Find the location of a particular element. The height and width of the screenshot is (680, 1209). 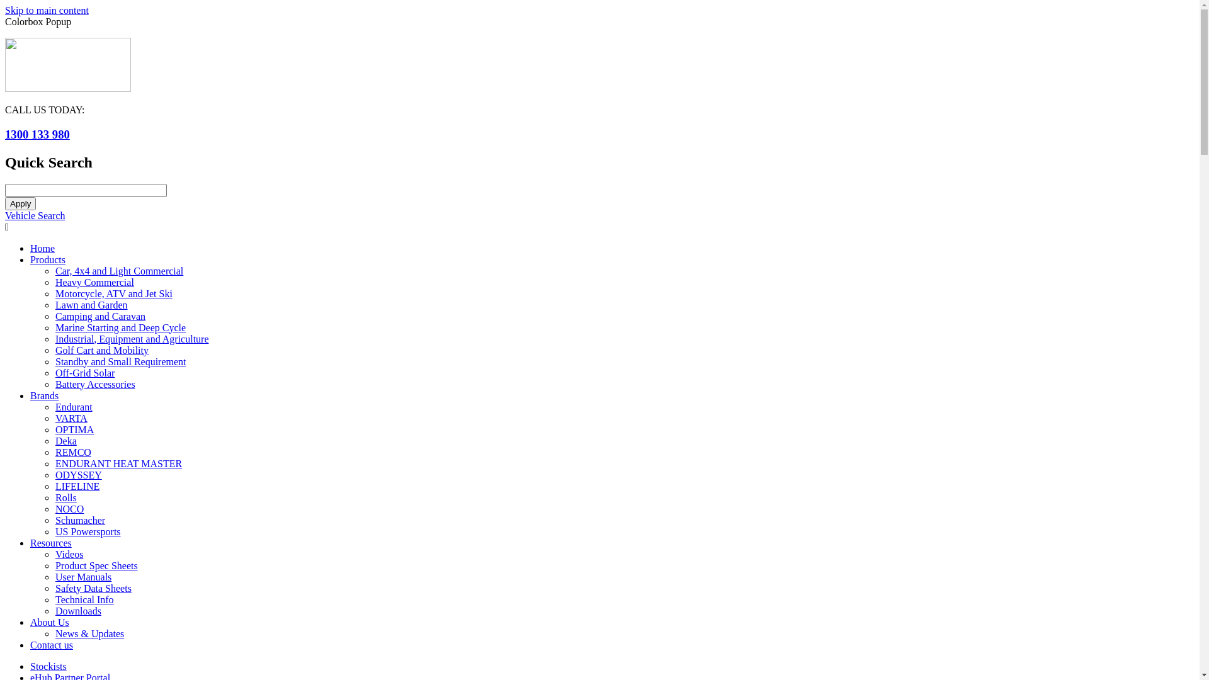

Product Spec Sheets is located at coordinates (97, 565).